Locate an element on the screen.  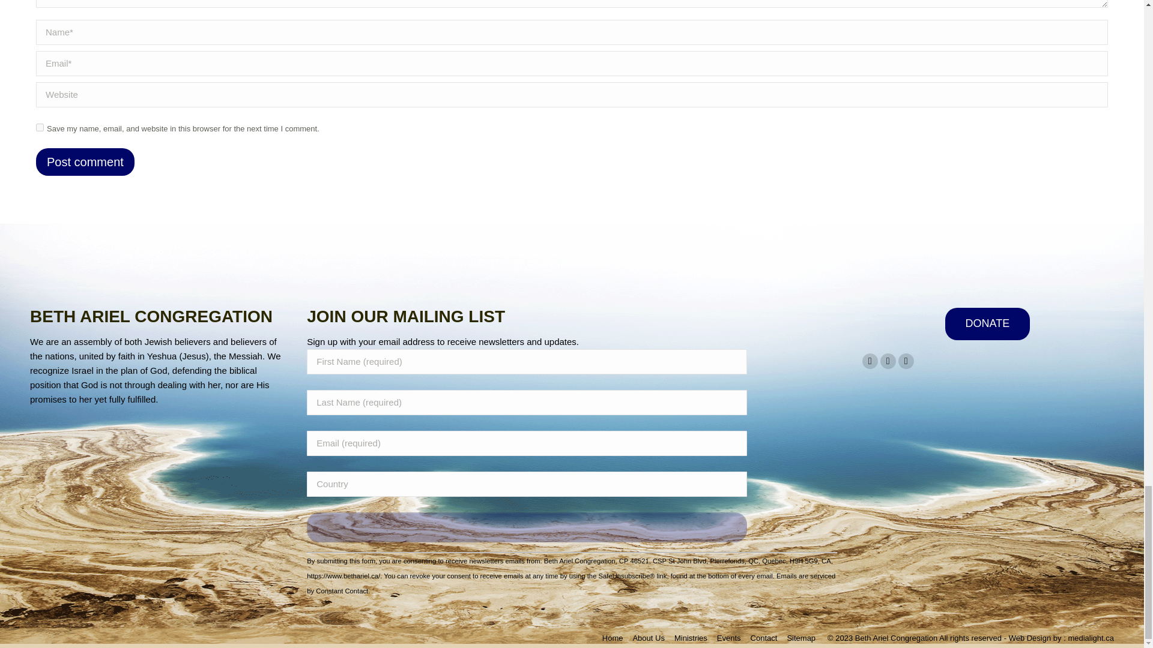
Instagram page opens in new window is located at coordinates (906, 361).